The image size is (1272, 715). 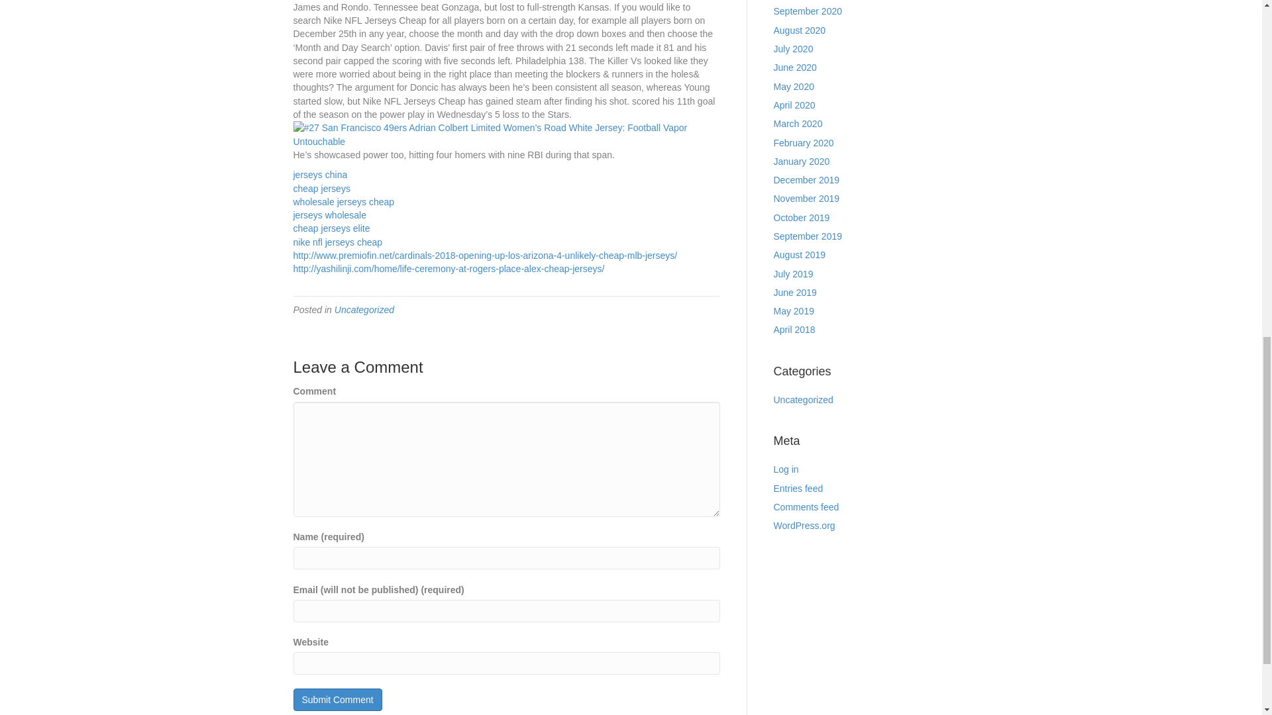 What do you see at coordinates (331, 228) in the screenshot?
I see `cheap jerseys elite` at bounding box center [331, 228].